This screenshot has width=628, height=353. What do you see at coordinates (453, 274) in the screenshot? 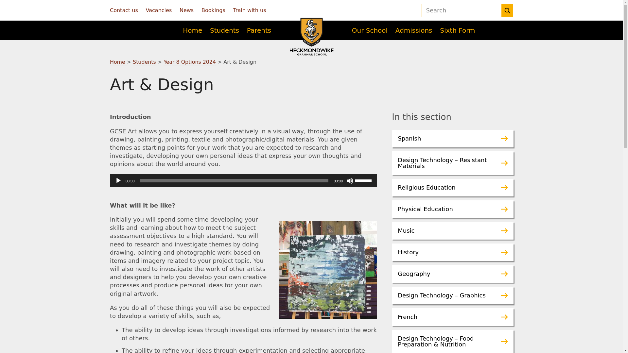
I see `Geography` at bounding box center [453, 274].